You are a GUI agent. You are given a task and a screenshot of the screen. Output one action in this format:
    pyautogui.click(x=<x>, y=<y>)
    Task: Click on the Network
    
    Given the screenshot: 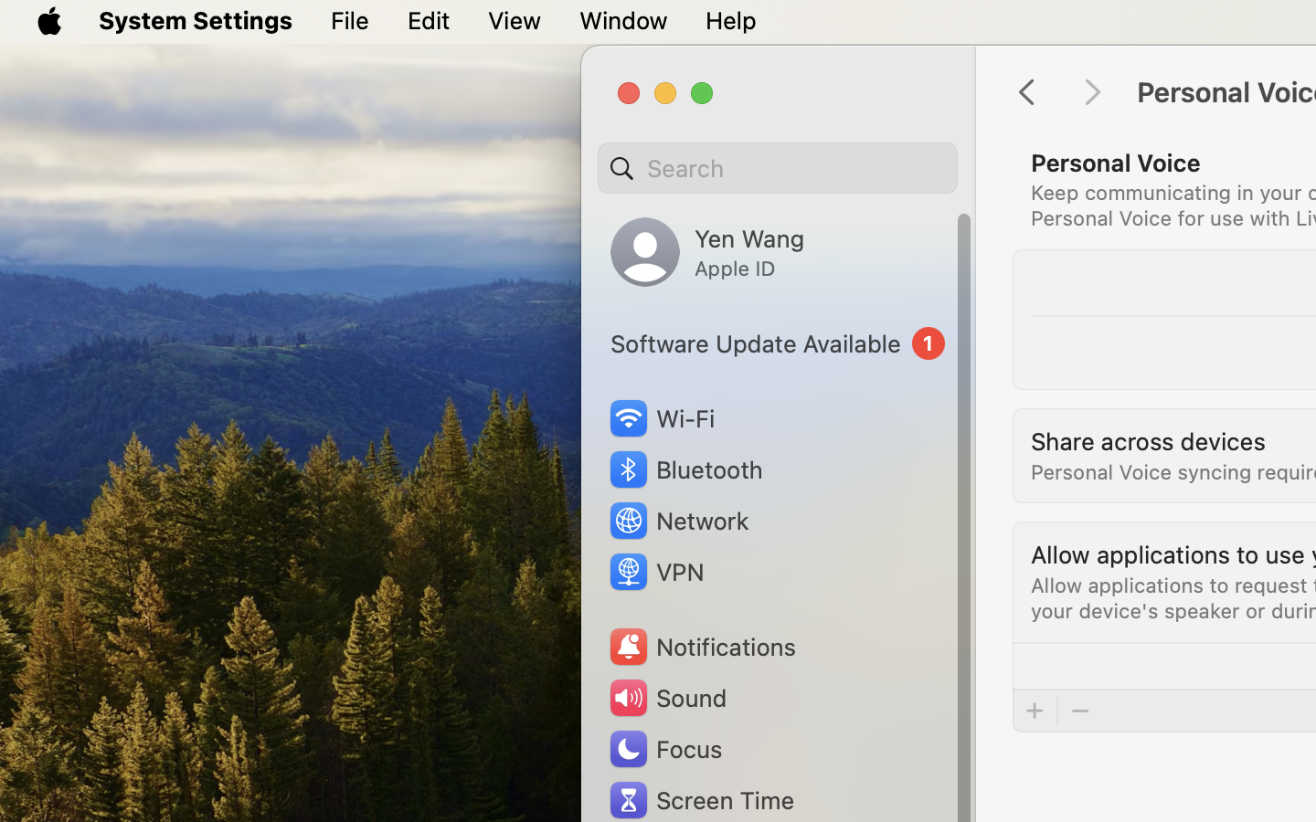 What is the action you would take?
    pyautogui.click(x=678, y=521)
    